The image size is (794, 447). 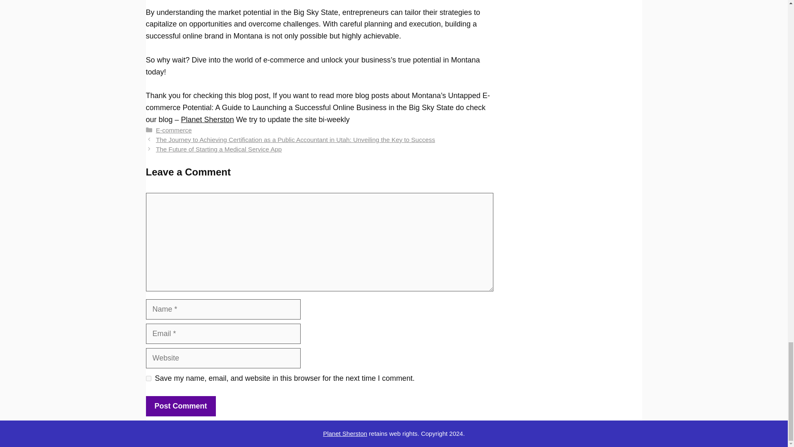 I want to click on Planet Sherston, so click(x=208, y=119).